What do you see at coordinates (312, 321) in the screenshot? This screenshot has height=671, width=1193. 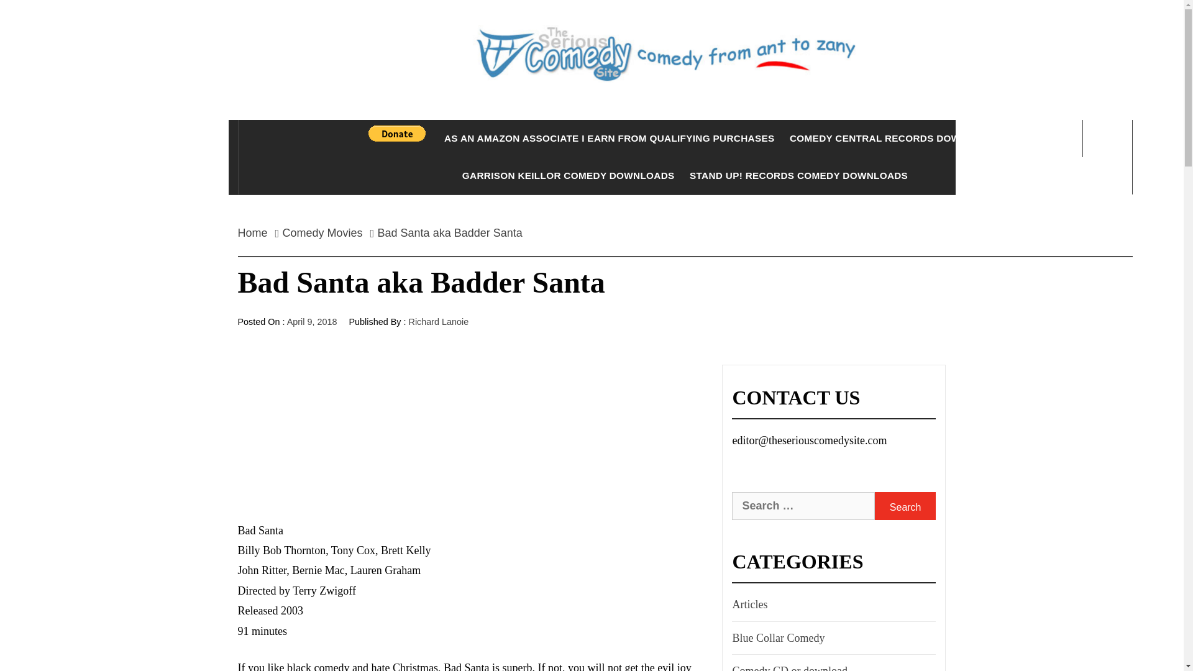 I see `April 9, 2018` at bounding box center [312, 321].